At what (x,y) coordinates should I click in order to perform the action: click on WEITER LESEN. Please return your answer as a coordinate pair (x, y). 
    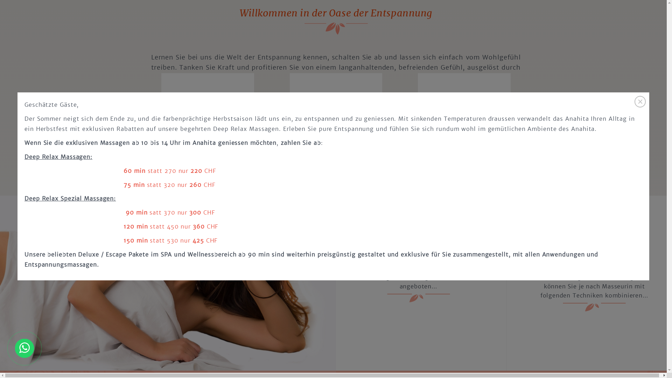
    Looking at the image, I should click on (464, 144).